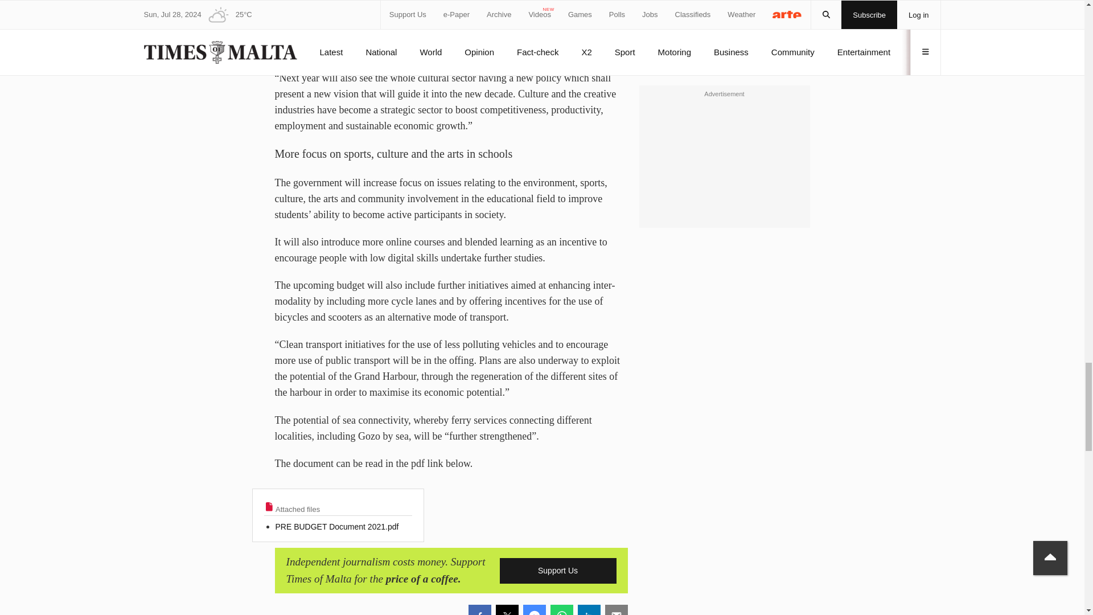 The height and width of the screenshot is (615, 1093). What do you see at coordinates (558, 571) in the screenshot?
I see `Support Us` at bounding box center [558, 571].